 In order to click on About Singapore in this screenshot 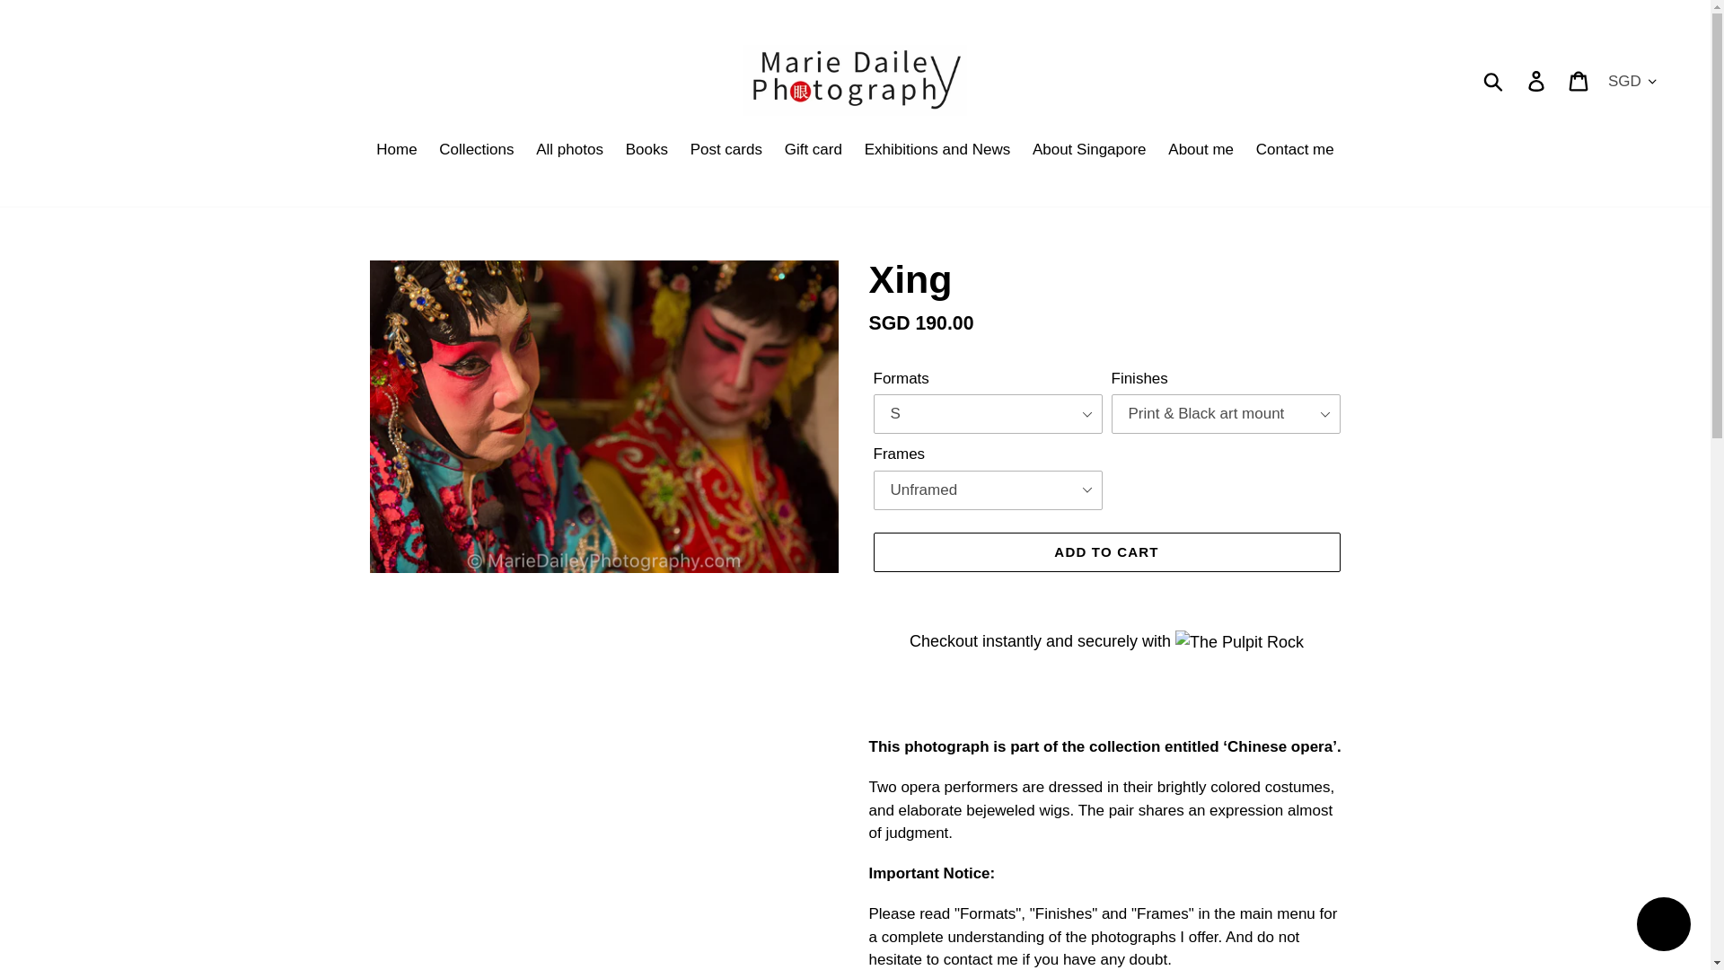, I will do `click(1089, 151)`.